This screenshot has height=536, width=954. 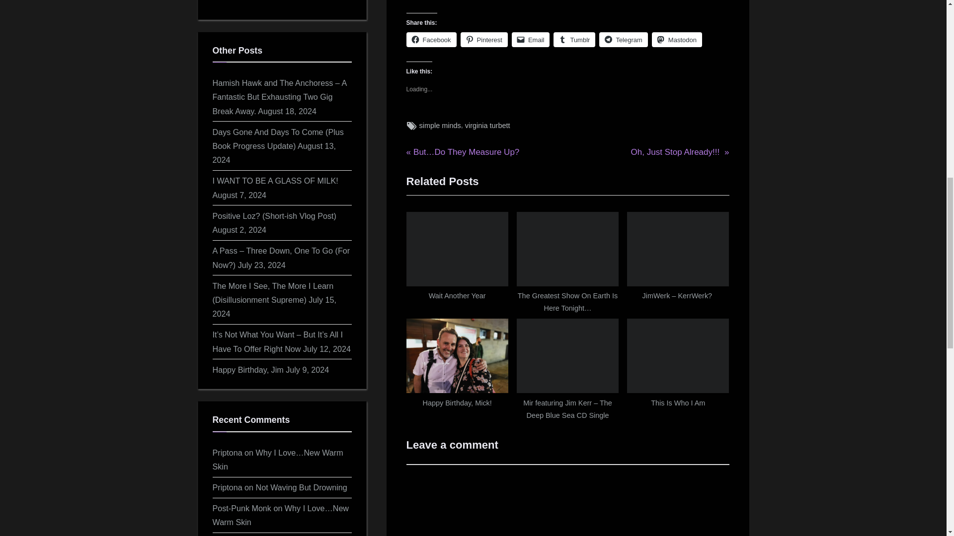 What do you see at coordinates (484, 40) in the screenshot?
I see `Telegram` at bounding box center [484, 40].